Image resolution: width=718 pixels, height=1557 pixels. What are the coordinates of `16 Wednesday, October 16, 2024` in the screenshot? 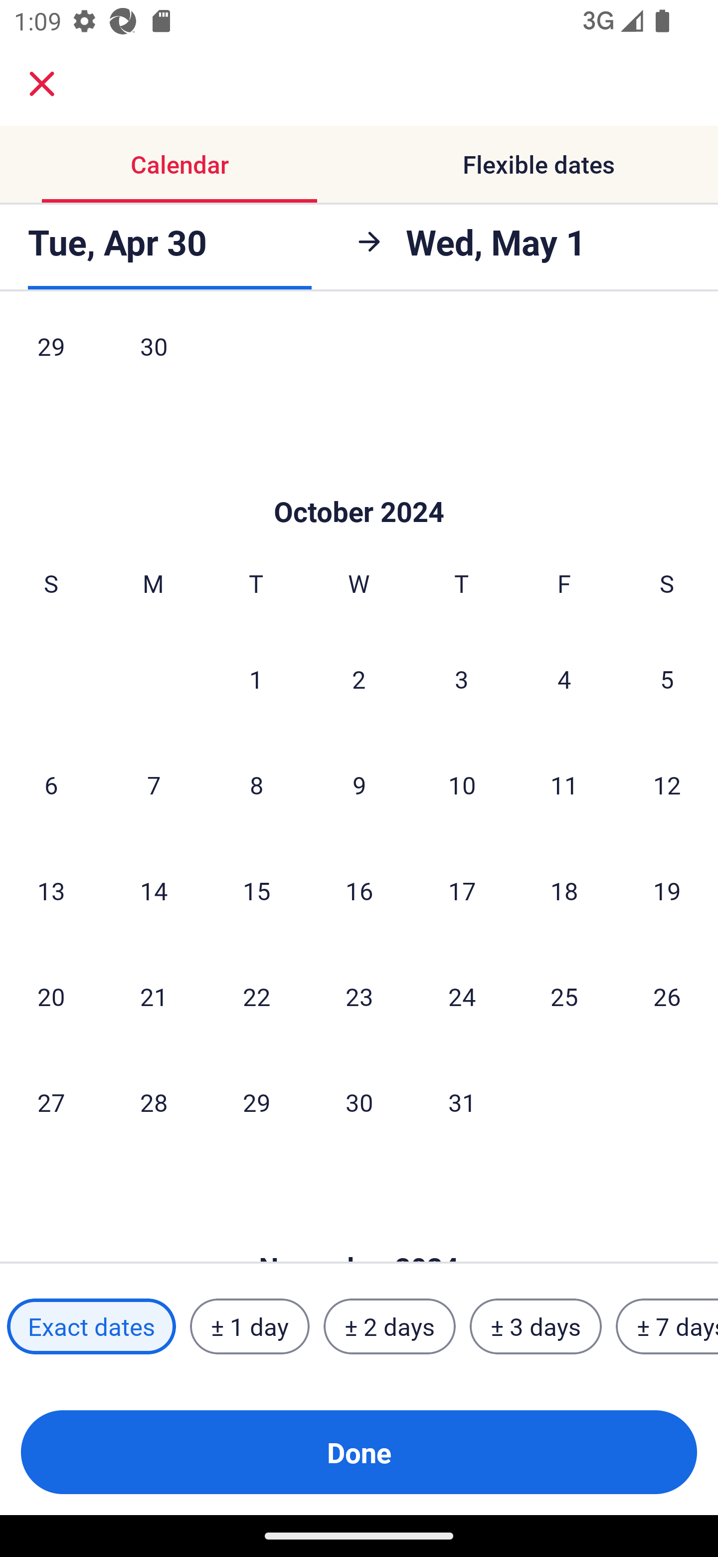 It's located at (359, 890).